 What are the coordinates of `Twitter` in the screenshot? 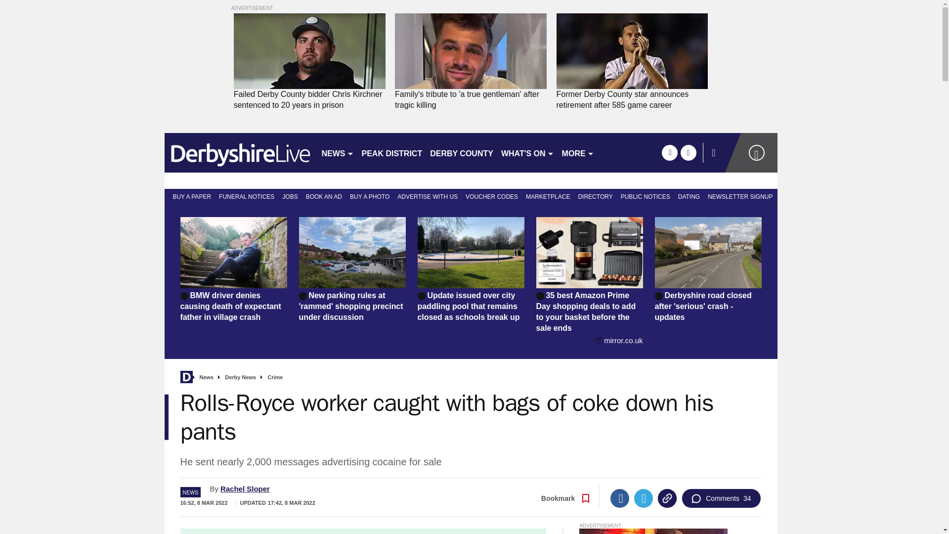 It's located at (643, 498).